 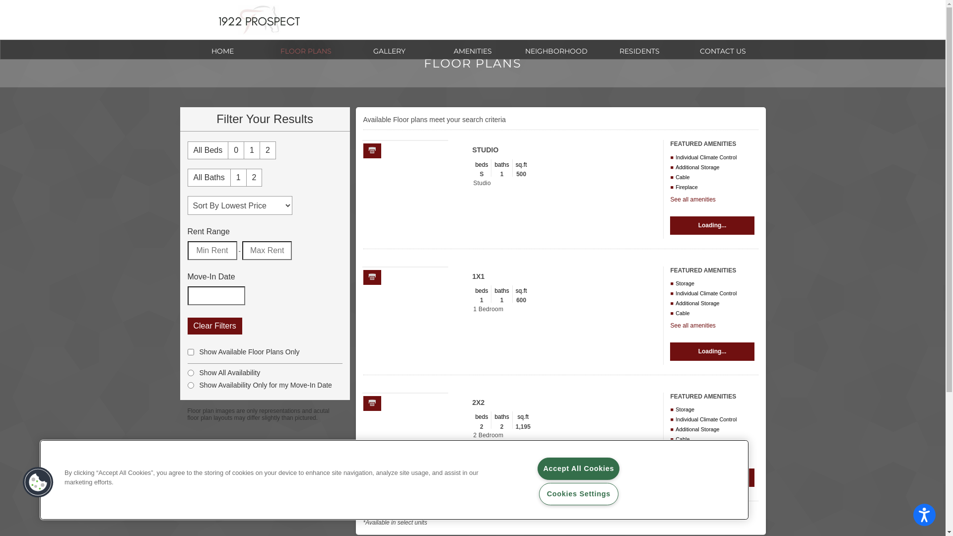 I want to click on Loading..., so click(x=712, y=477).